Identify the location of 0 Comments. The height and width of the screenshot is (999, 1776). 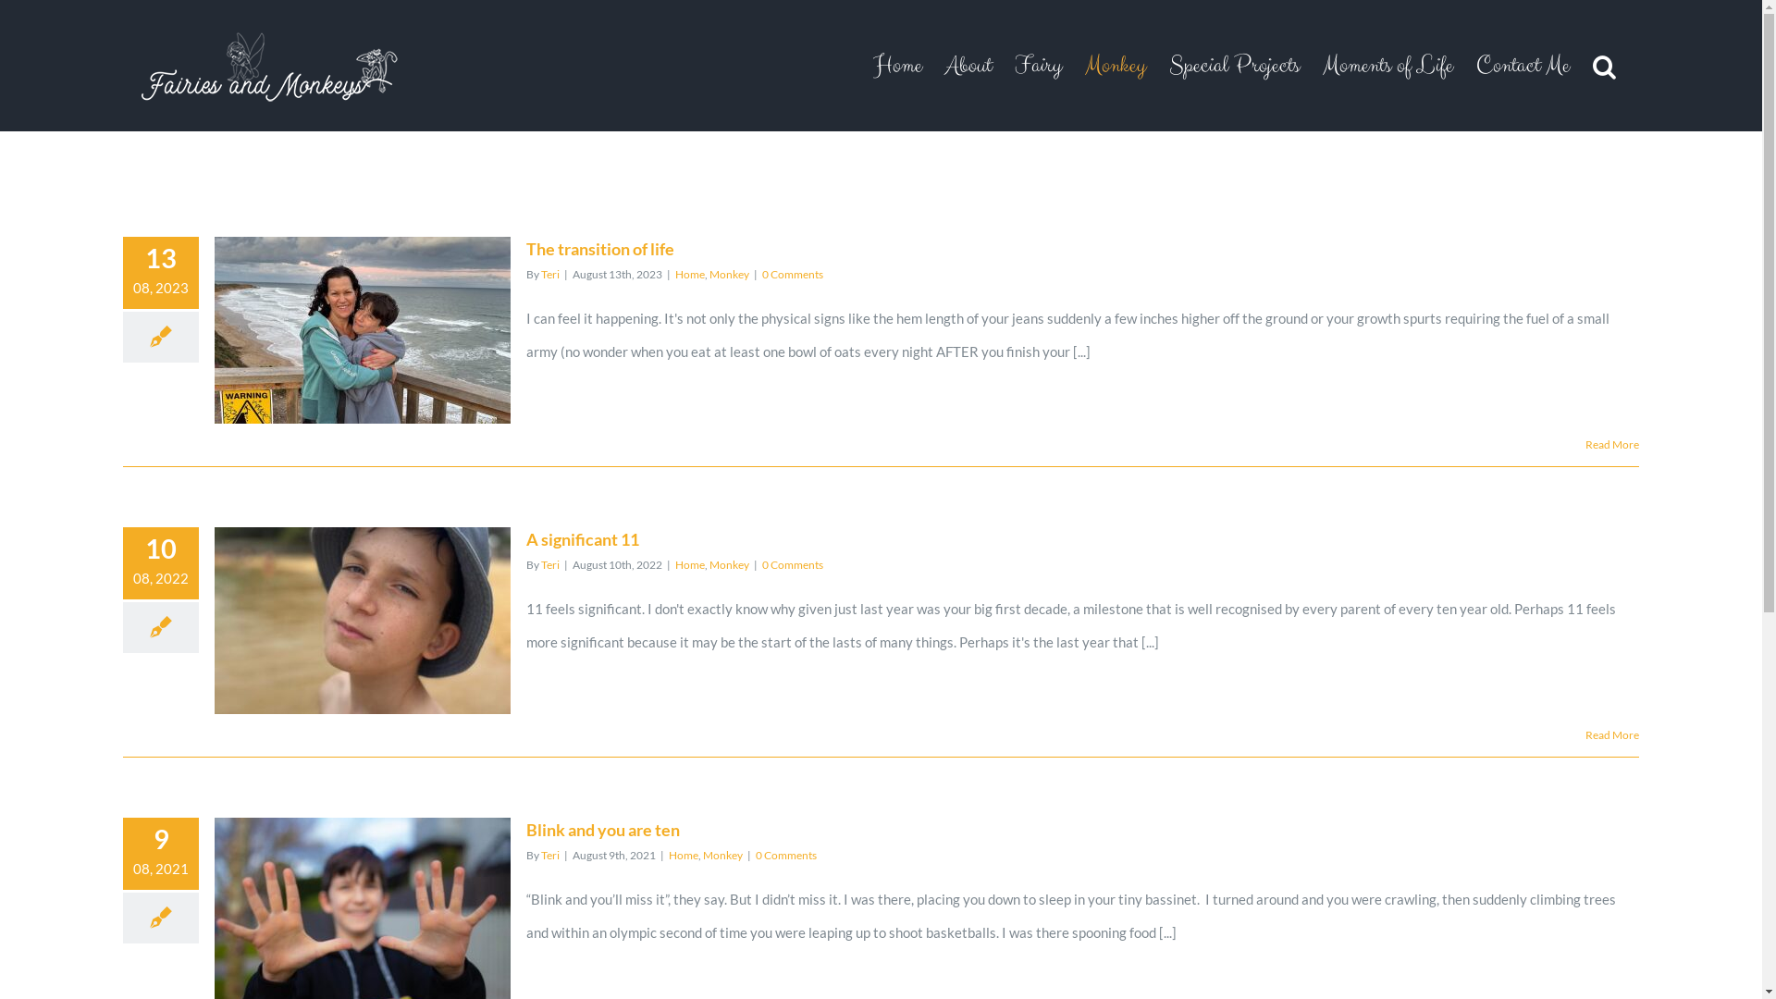
(786, 855).